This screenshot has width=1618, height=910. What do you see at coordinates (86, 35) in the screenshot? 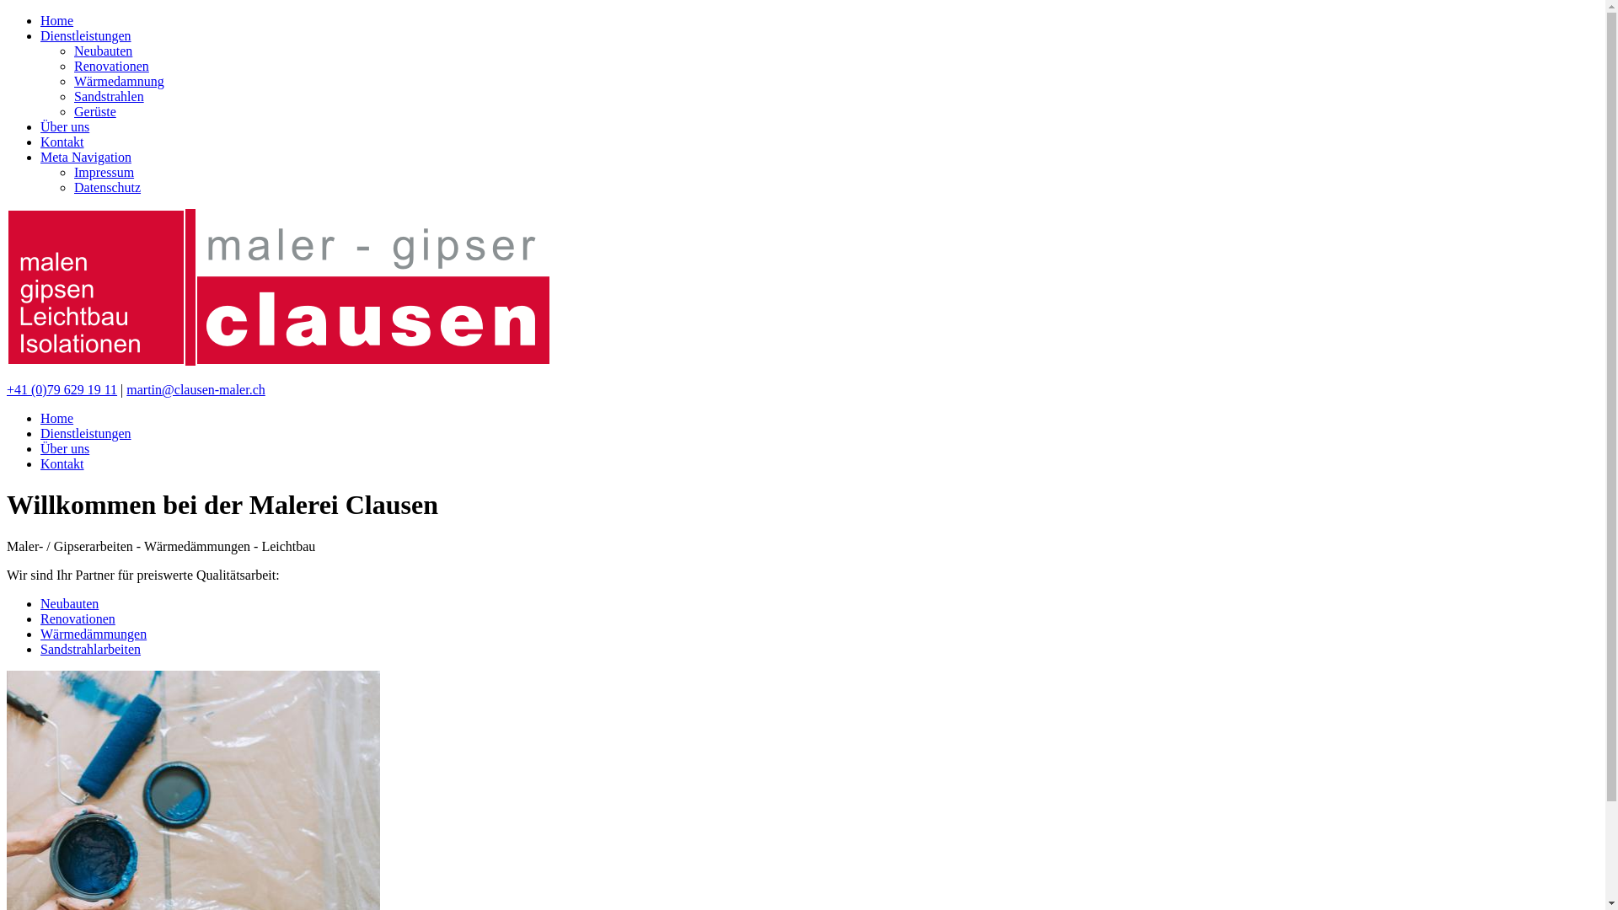
I see `Dienstleistungen` at bounding box center [86, 35].